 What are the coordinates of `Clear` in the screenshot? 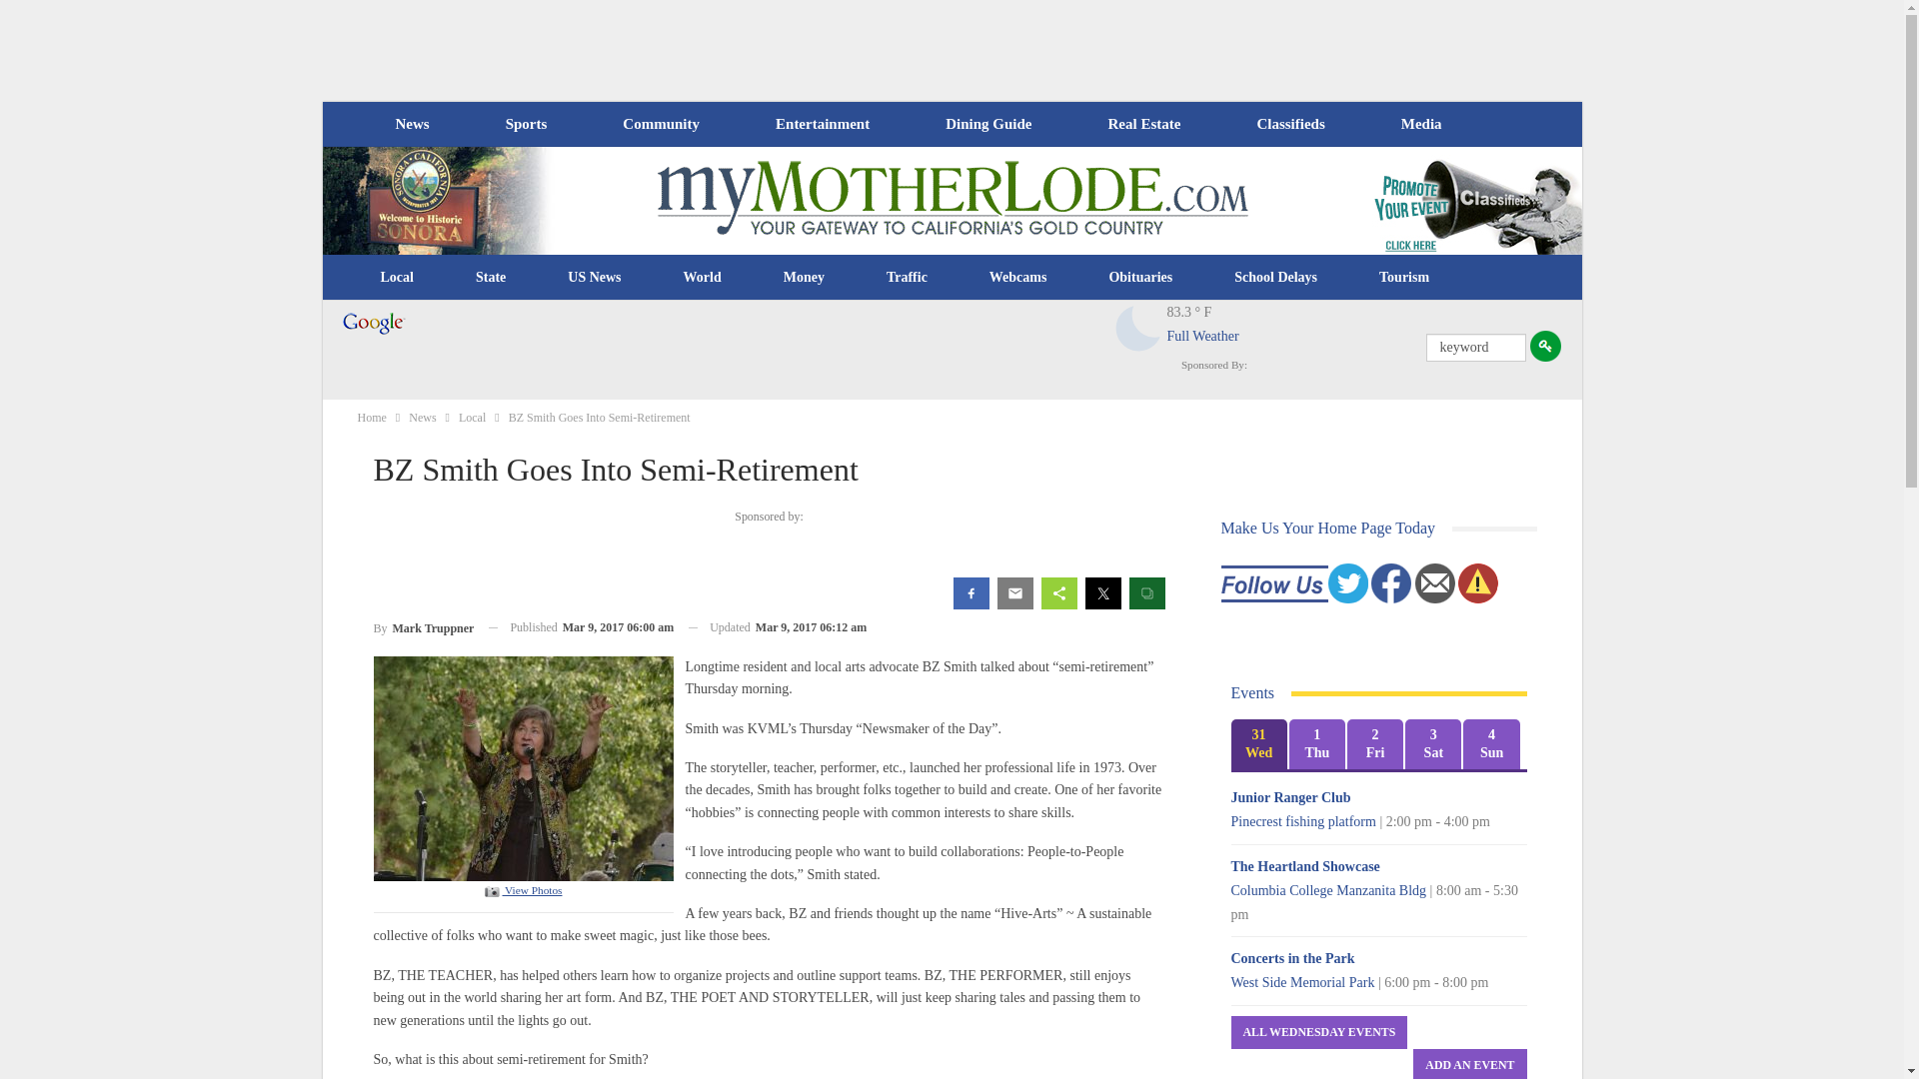 It's located at (1138, 328).